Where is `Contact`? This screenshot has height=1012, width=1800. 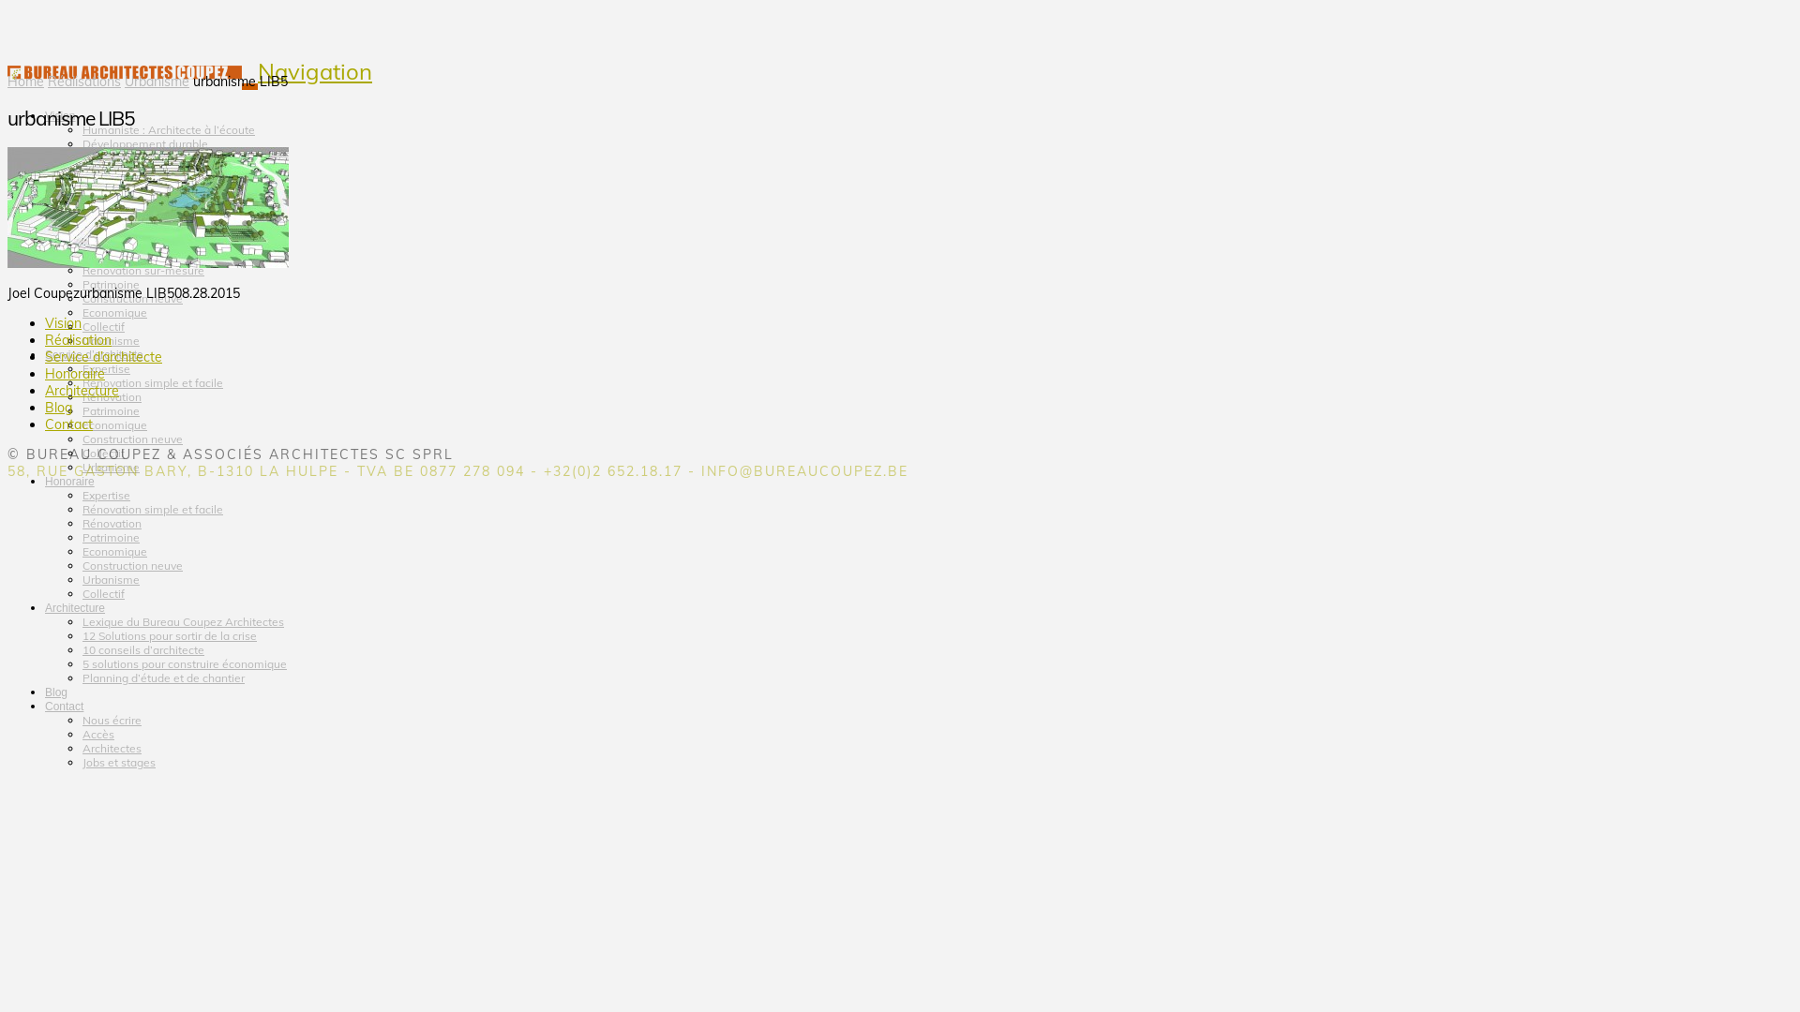
Contact is located at coordinates (64, 690).